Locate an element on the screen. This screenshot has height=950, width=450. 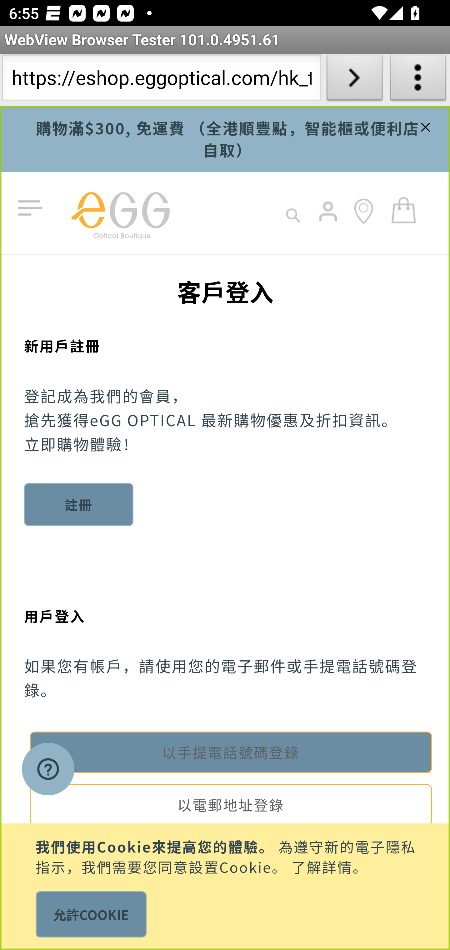
Opens a widget where you can find more information is located at coordinates (48, 770).